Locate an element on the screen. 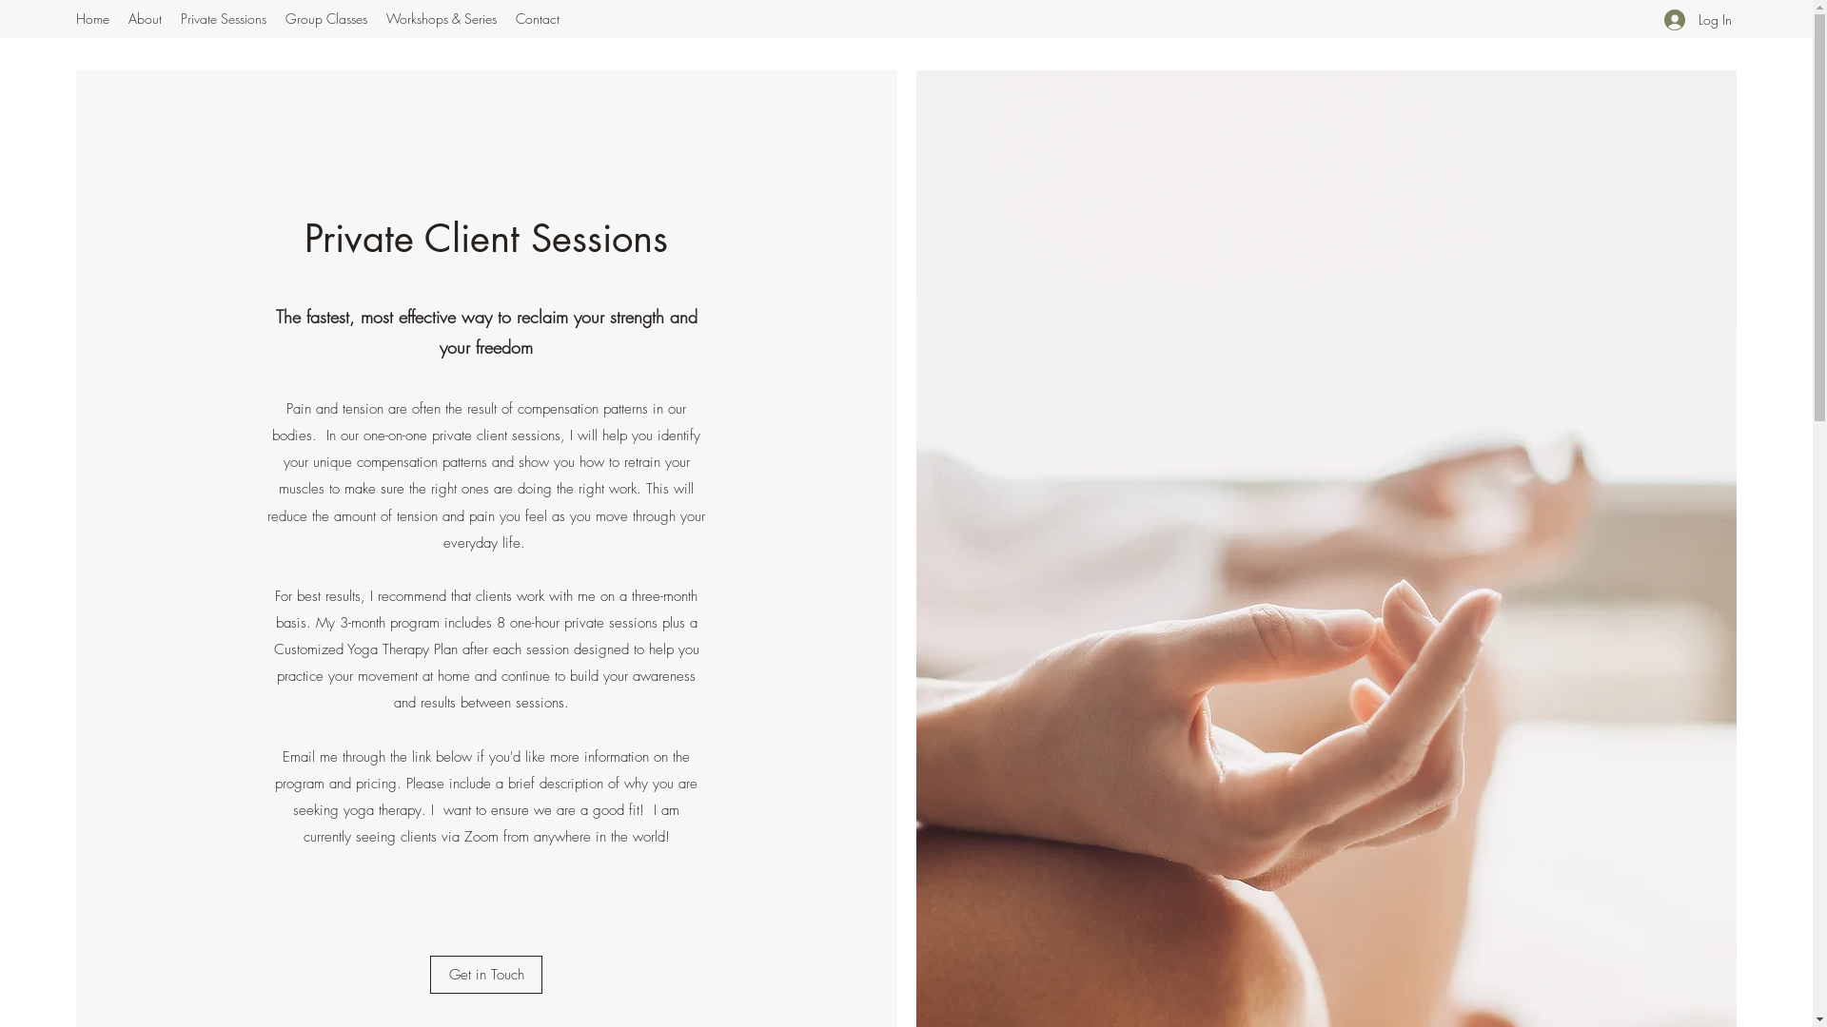 The width and height of the screenshot is (1827, 1027). Group Classes is located at coordinates (326, 19).